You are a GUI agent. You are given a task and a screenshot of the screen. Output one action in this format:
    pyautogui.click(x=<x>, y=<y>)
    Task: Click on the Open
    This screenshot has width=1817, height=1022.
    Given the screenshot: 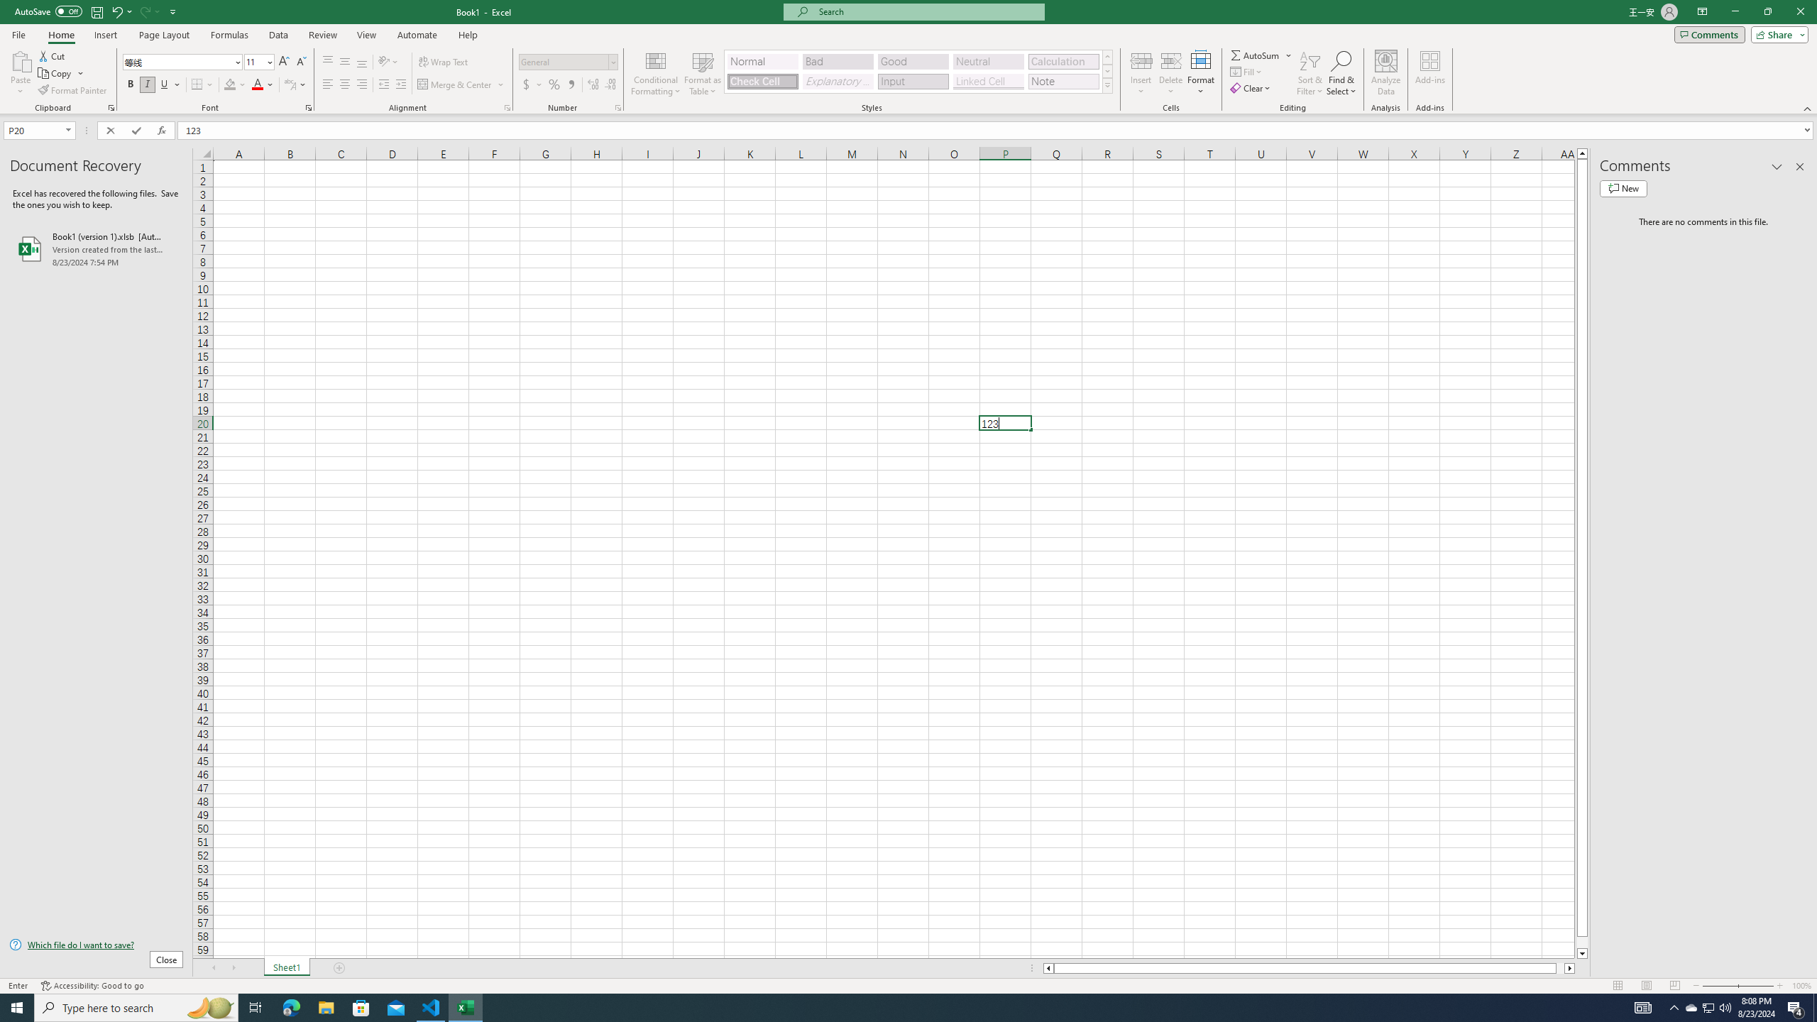 What is the action you would take?
    pyautogui.click(x=68, y=130)
    